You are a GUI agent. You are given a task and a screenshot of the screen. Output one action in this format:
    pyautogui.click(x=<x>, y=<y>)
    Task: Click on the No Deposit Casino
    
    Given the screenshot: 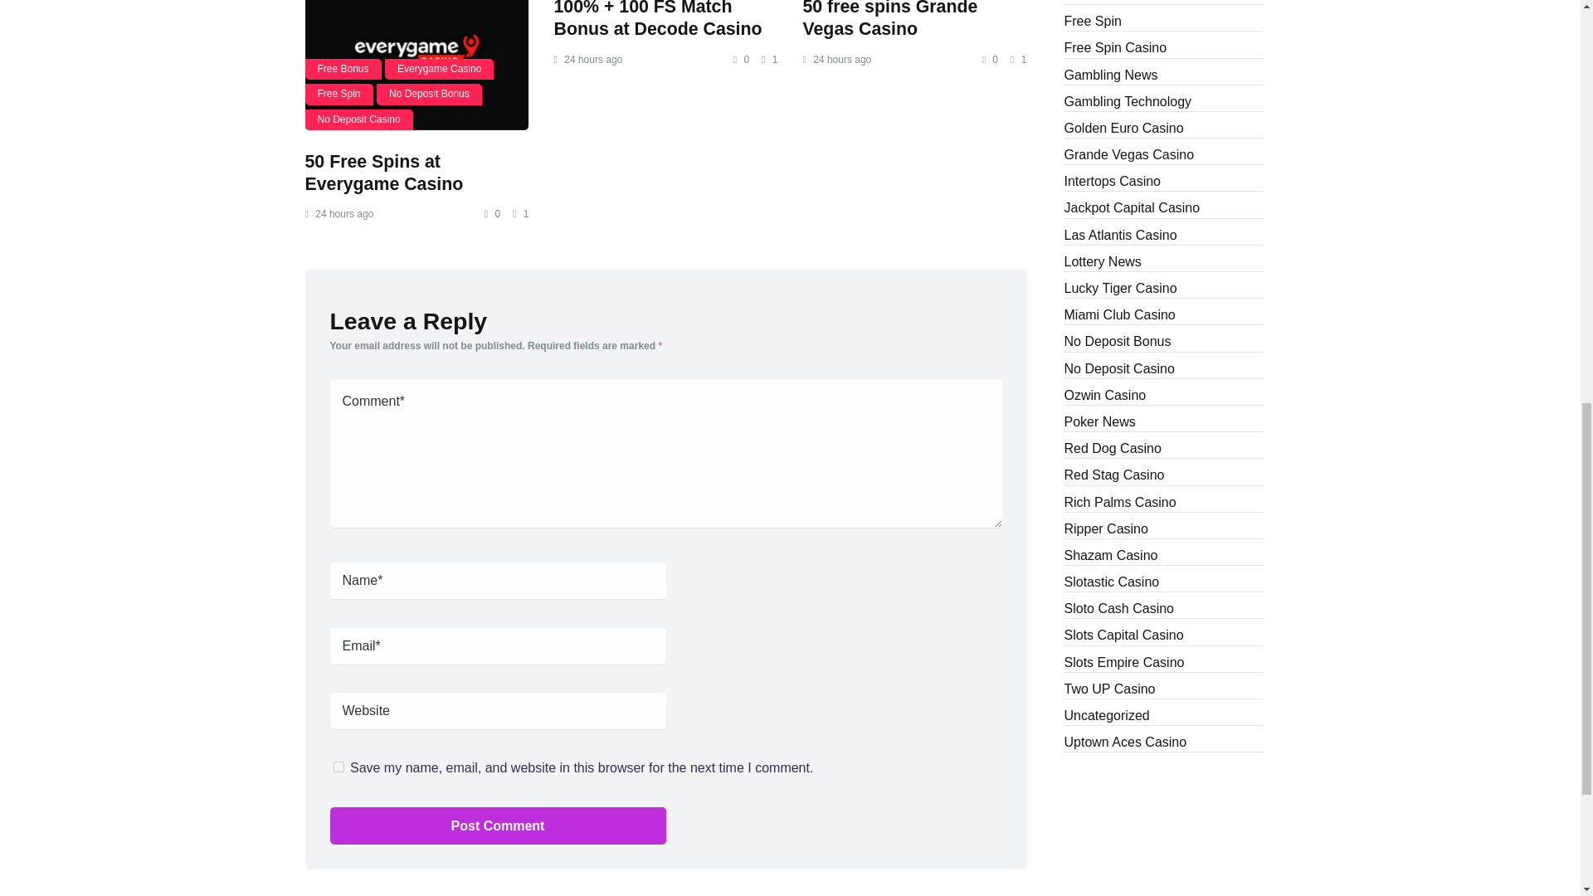 What is the action you would take?
    pyautogui.click(x=358, y=119)
    